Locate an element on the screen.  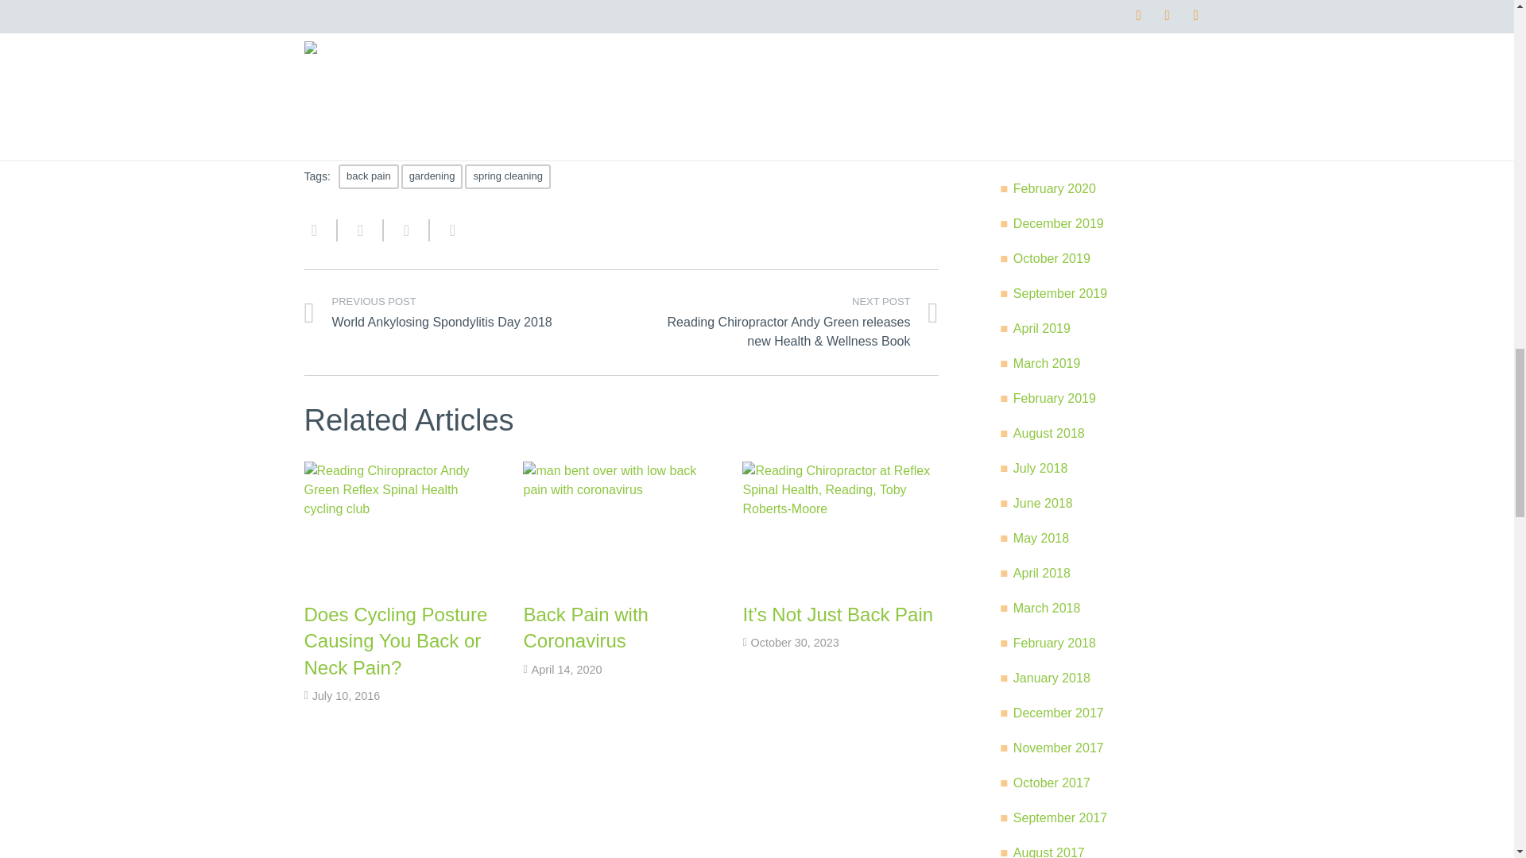
Share this is located at coordinates (320, 230).